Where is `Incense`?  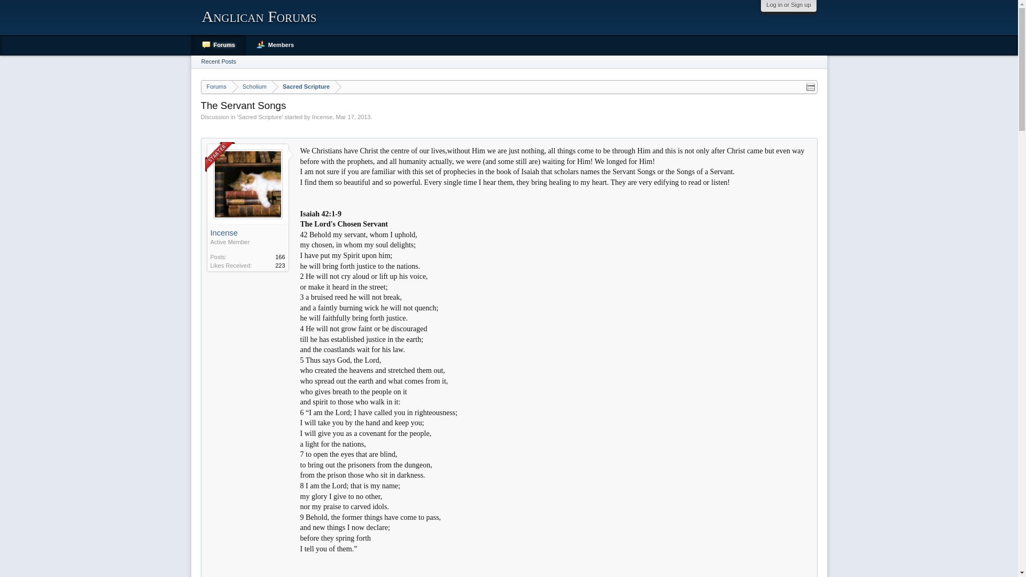 Incense is located at coordinates (247, 233).